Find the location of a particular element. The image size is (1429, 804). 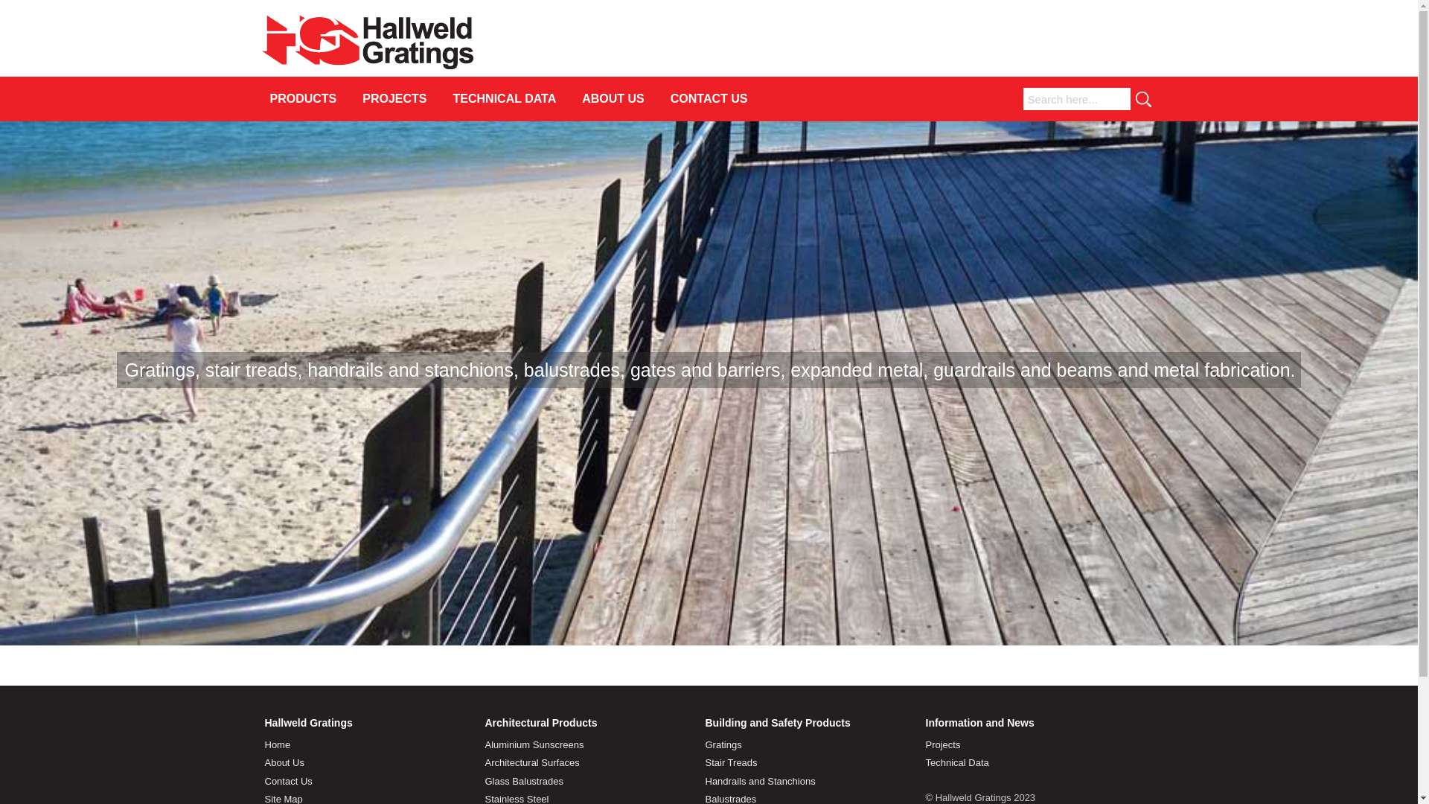

CONTACT US is located at coordinates (709, 99).